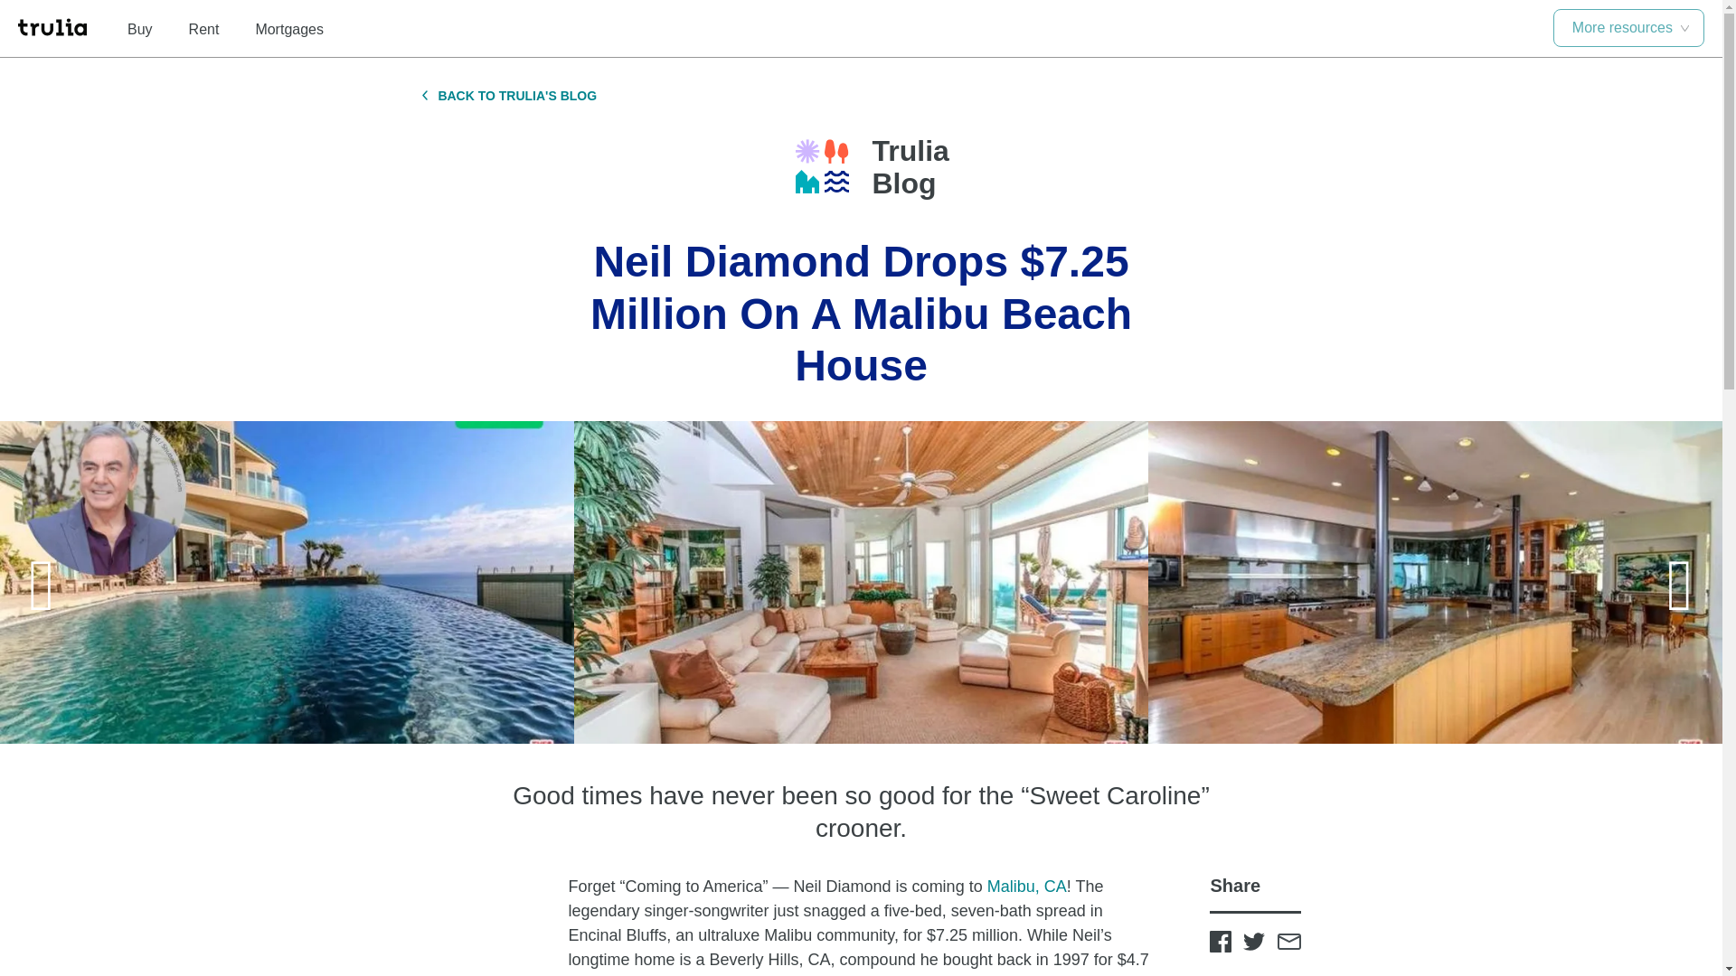 Image resolution: width=1736 pixels, height=976 pixels. Describe the element at coordinates (204, 29) in the screenshot. I see `Rent` at that location.